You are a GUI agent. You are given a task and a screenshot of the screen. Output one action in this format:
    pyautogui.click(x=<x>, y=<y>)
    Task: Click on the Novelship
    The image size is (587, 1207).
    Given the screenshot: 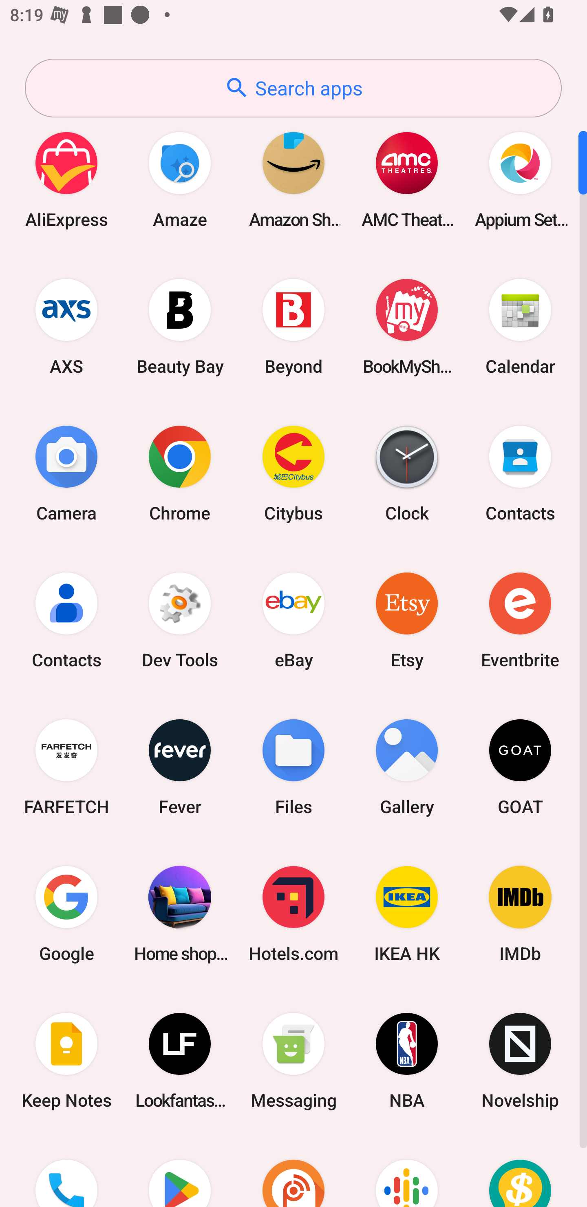 What is the action you would take?
    pyautogui.click(x=520, y=1061)
    